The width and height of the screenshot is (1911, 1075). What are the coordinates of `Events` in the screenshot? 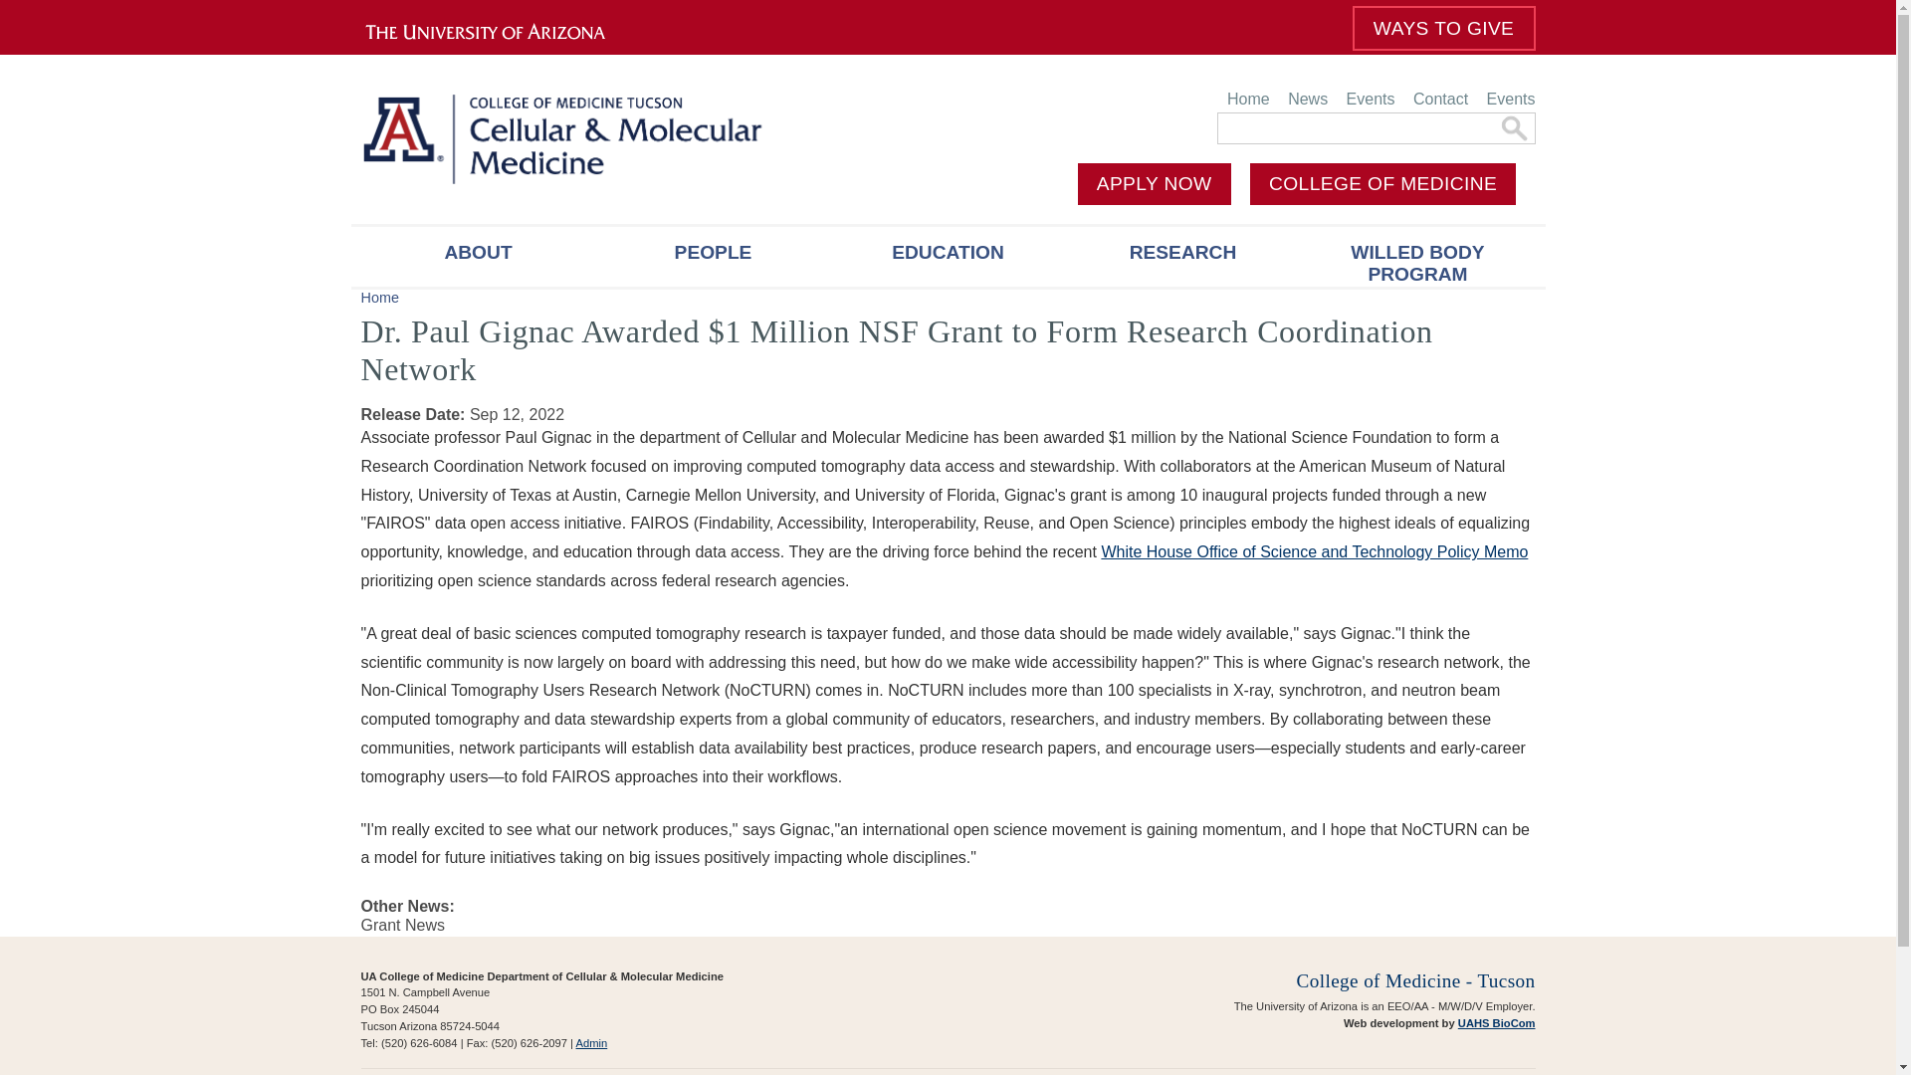 It's located at (1507, 99).